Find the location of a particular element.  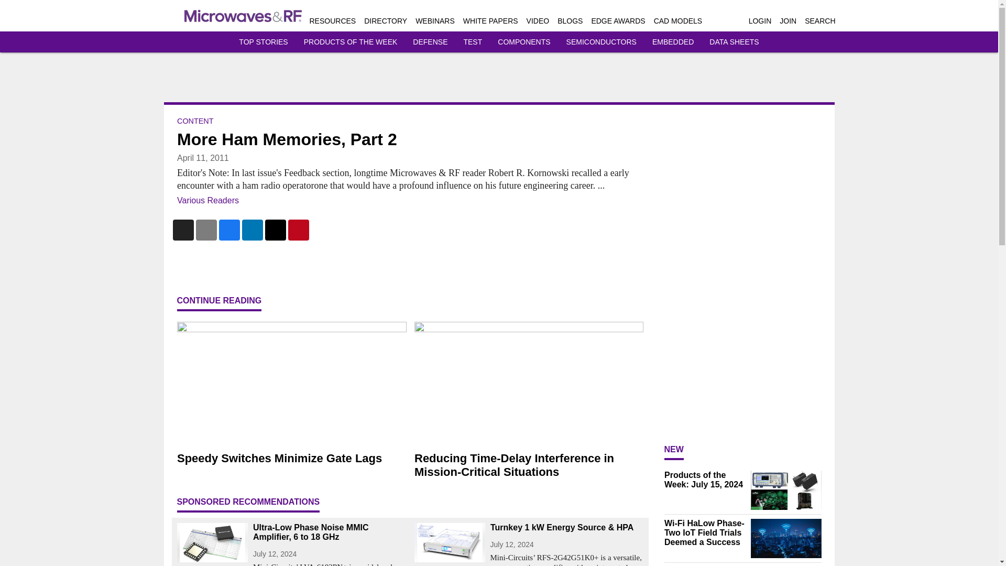

LOGIN is located at coordinates (760, 21).